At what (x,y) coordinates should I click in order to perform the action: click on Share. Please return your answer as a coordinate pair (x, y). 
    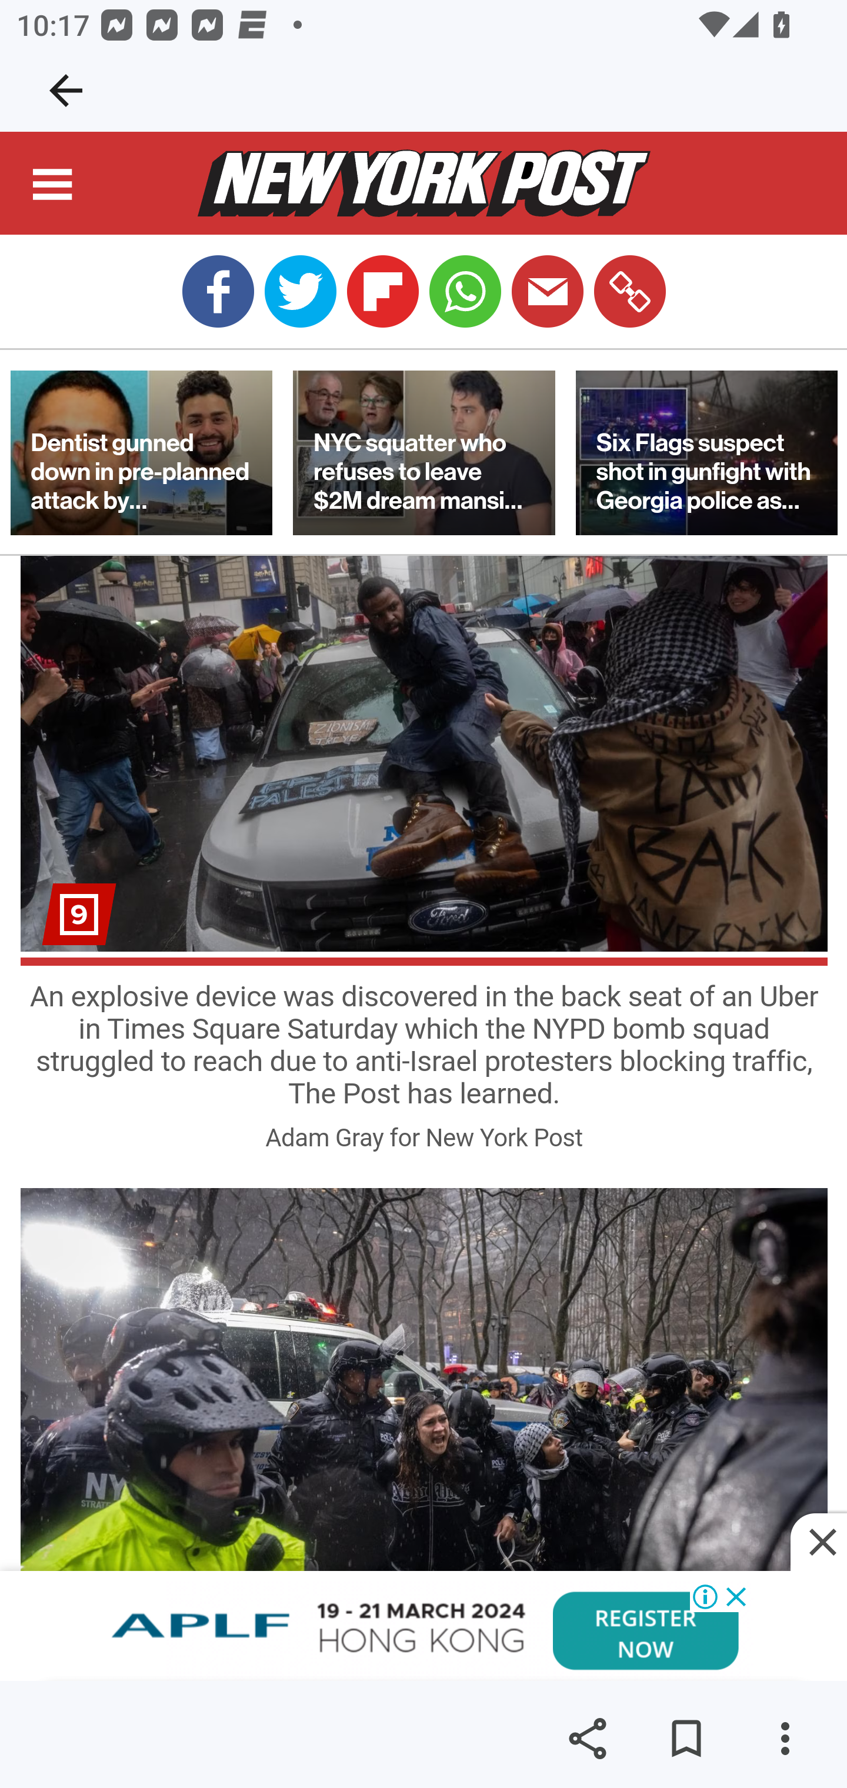
    Looking at the image, I should click on (587, 1739).